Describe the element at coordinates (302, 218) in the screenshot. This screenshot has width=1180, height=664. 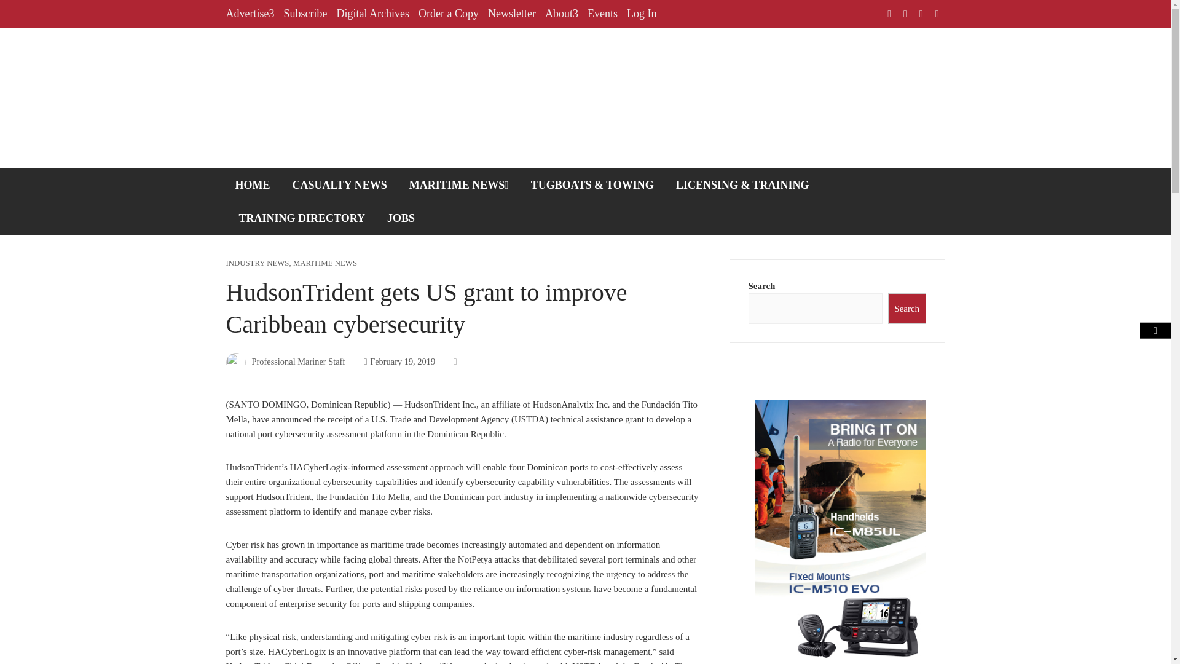
I see `TRAINING DIRECTORY` at that location.